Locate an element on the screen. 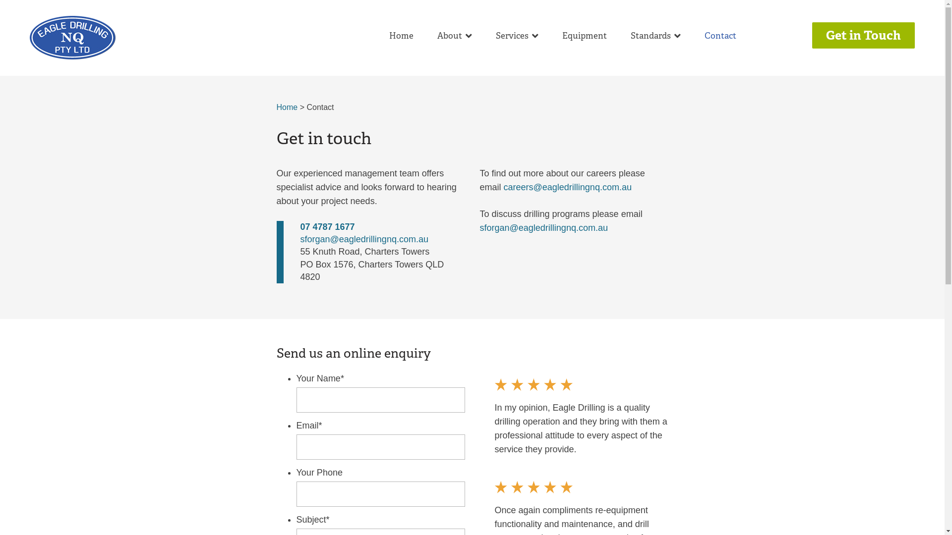 The width and height of the screenshot is (952, 535). About is located at coordinates (455, 36).